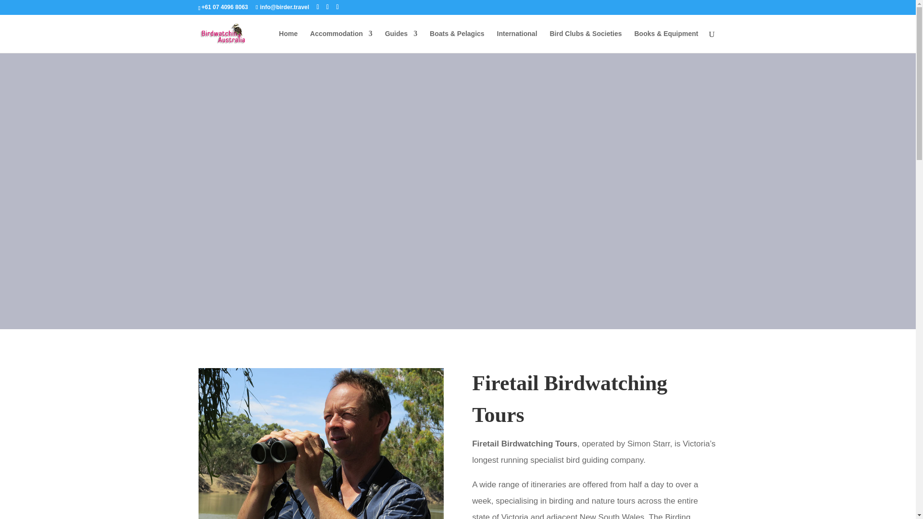 The height and width of the screenshot is (519, 923). What do you see at coordinates (320, 443) in the screenshot?
I see `Simon Starr - Featured` at bounding box center [320, 443].